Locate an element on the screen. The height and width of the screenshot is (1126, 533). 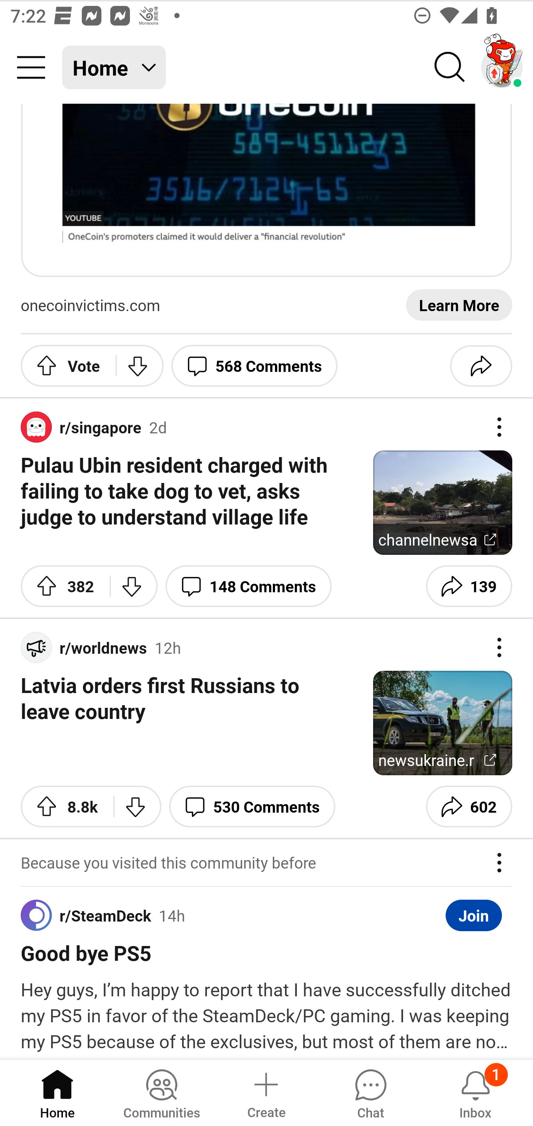
Communities is located at coordinates (161, 1092).